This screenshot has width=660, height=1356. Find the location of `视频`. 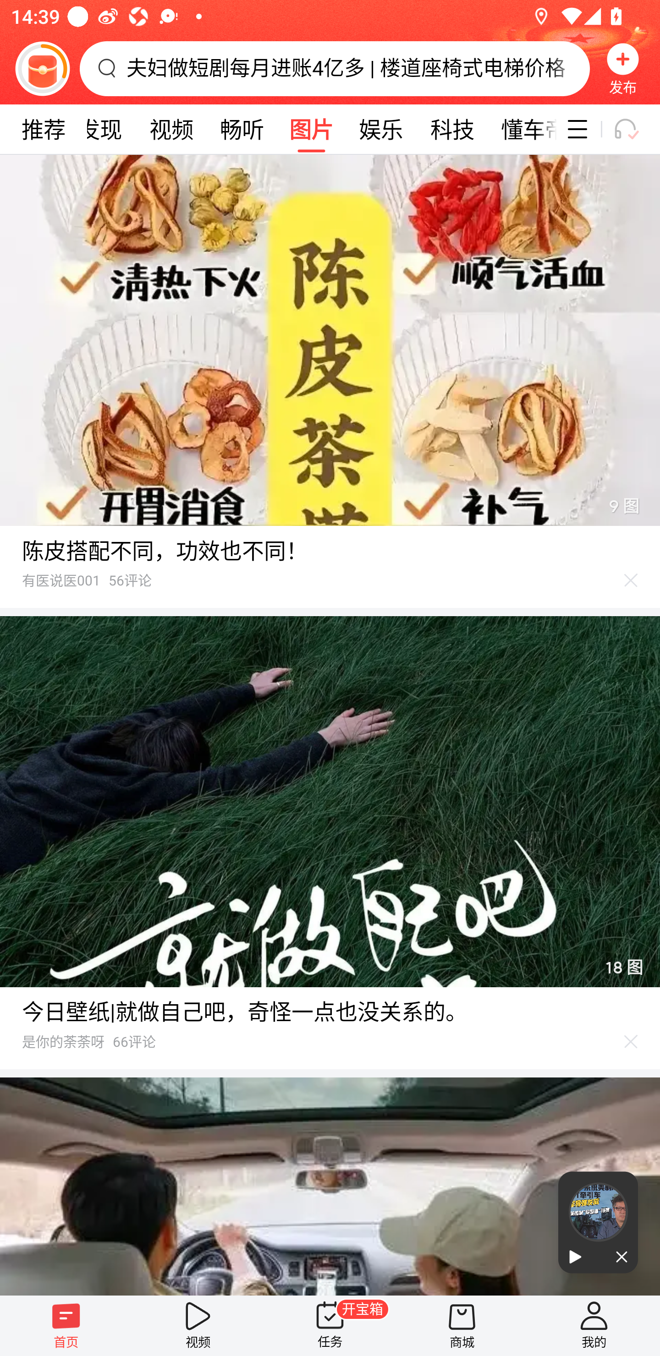

视频 is located at coordinates (171, 129).